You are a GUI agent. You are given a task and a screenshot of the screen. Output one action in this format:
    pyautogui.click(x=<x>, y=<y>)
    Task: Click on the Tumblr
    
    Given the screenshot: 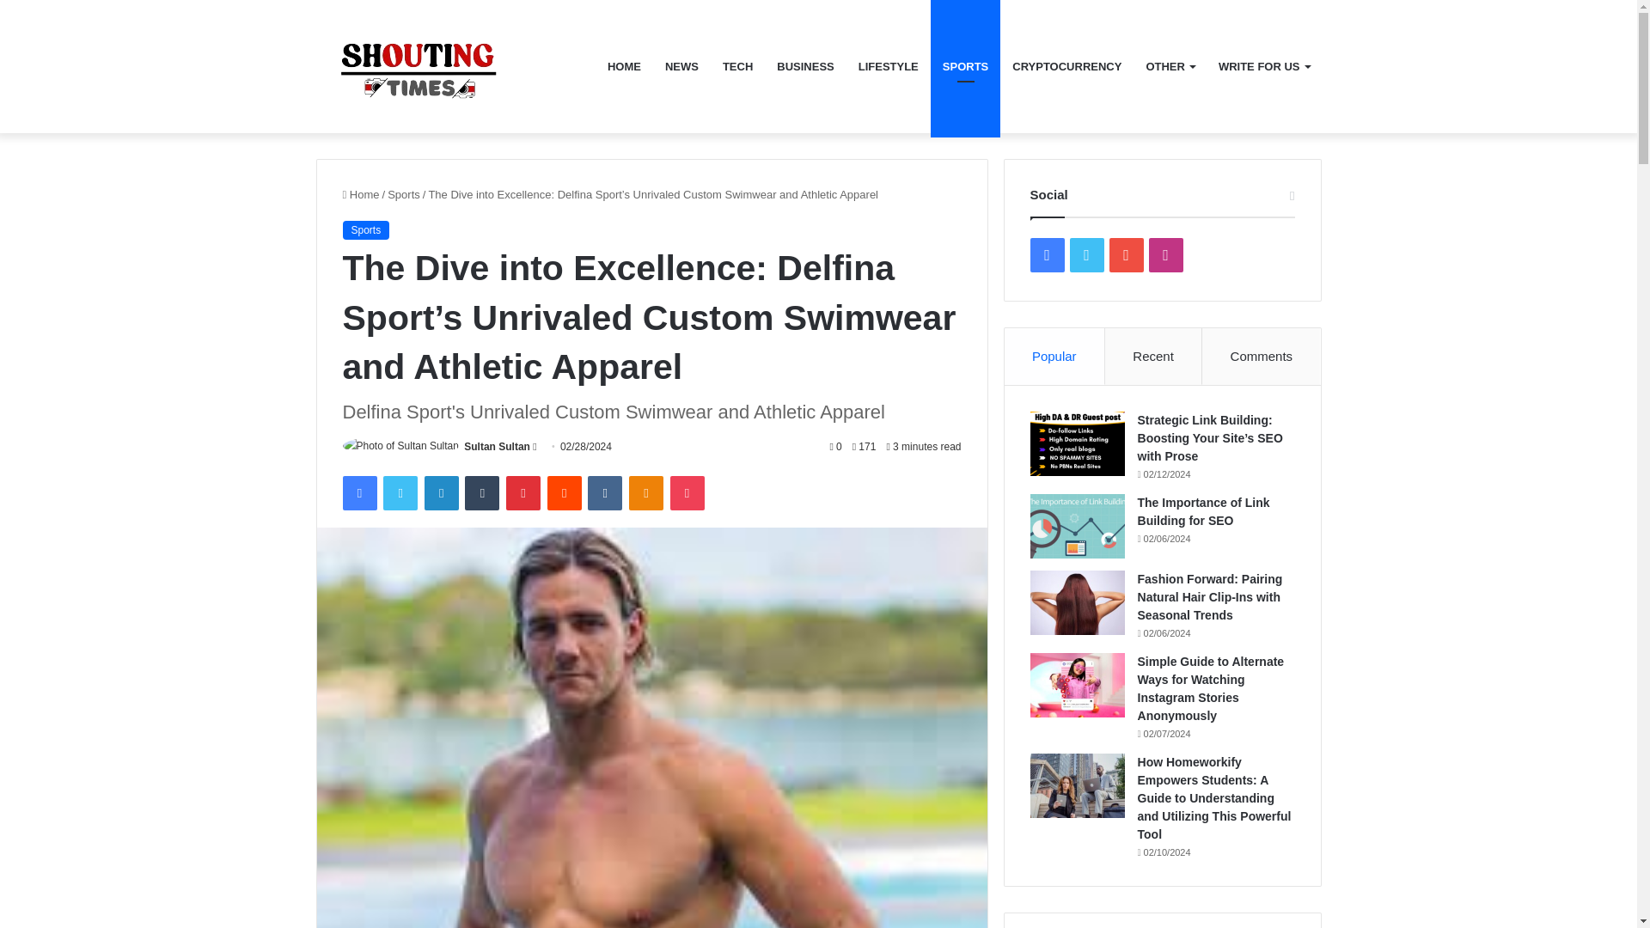 What is the action you would take?
    pyautogui.click(x=482, y=493)
    